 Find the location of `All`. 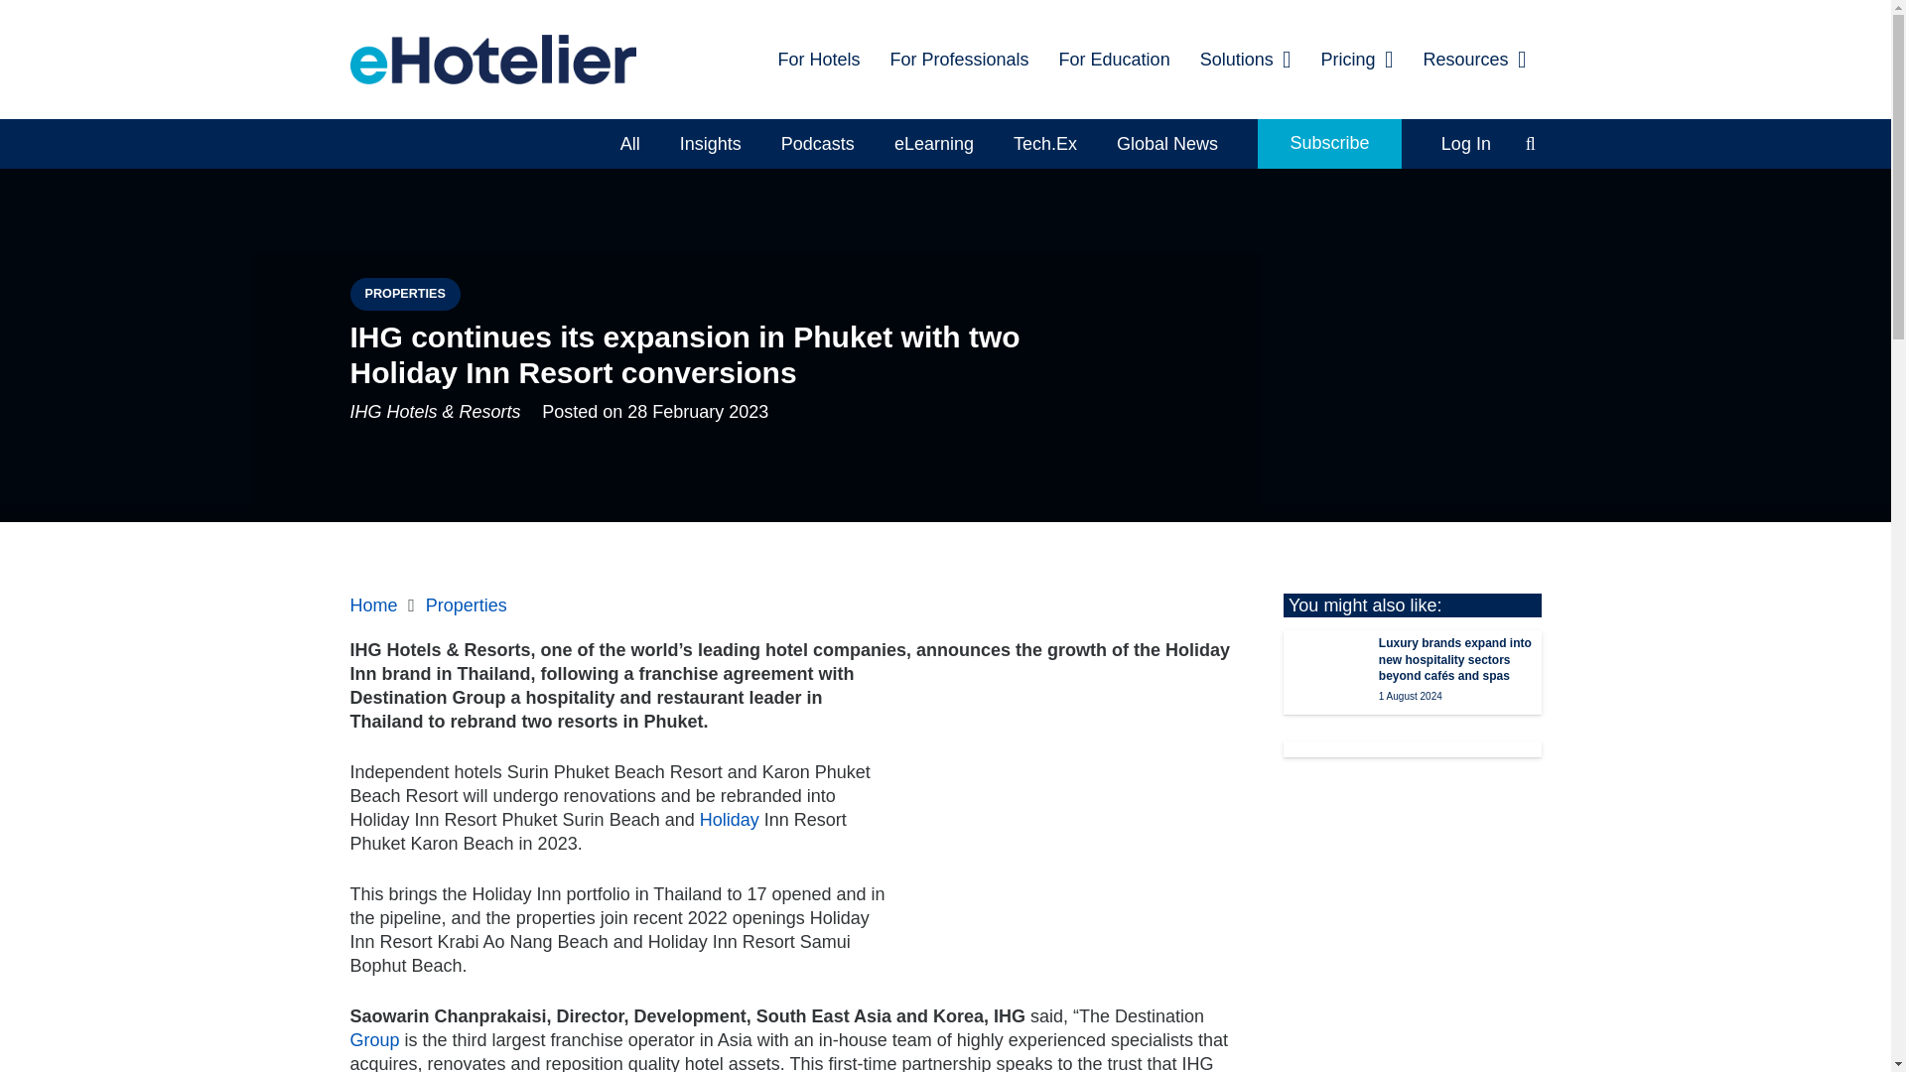

All is located at coordinates (629, 143).